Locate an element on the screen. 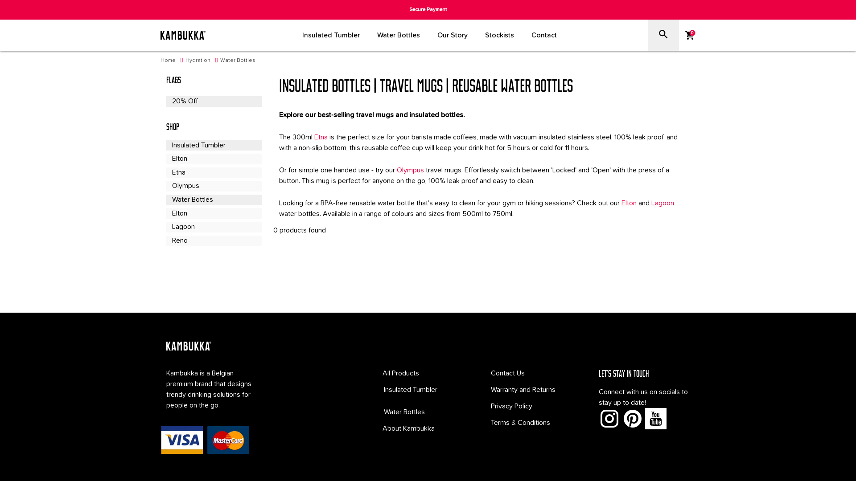 The height and width of the screenshot is (481, 856). Water Bottles is located at coordinates (428, 412).